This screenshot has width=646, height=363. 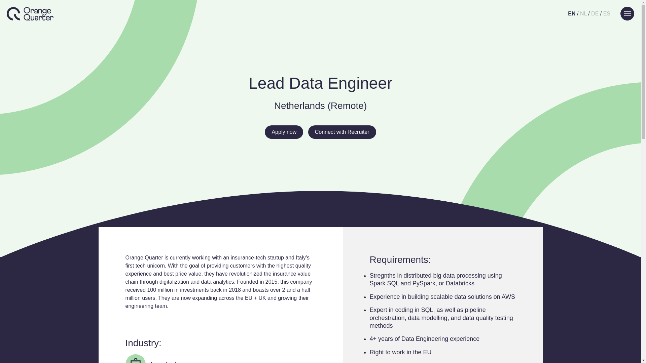 I want to click on ES, so click(x=607, y=13).